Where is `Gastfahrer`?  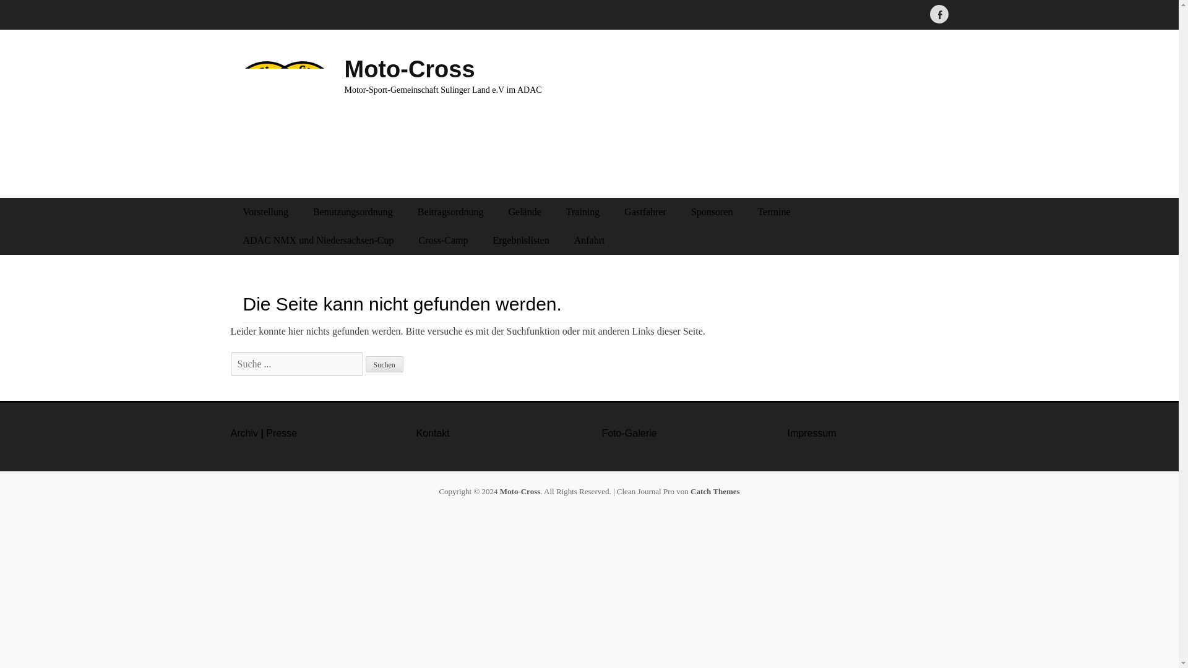
Gastfahrer is located at coordinates (645, 212).